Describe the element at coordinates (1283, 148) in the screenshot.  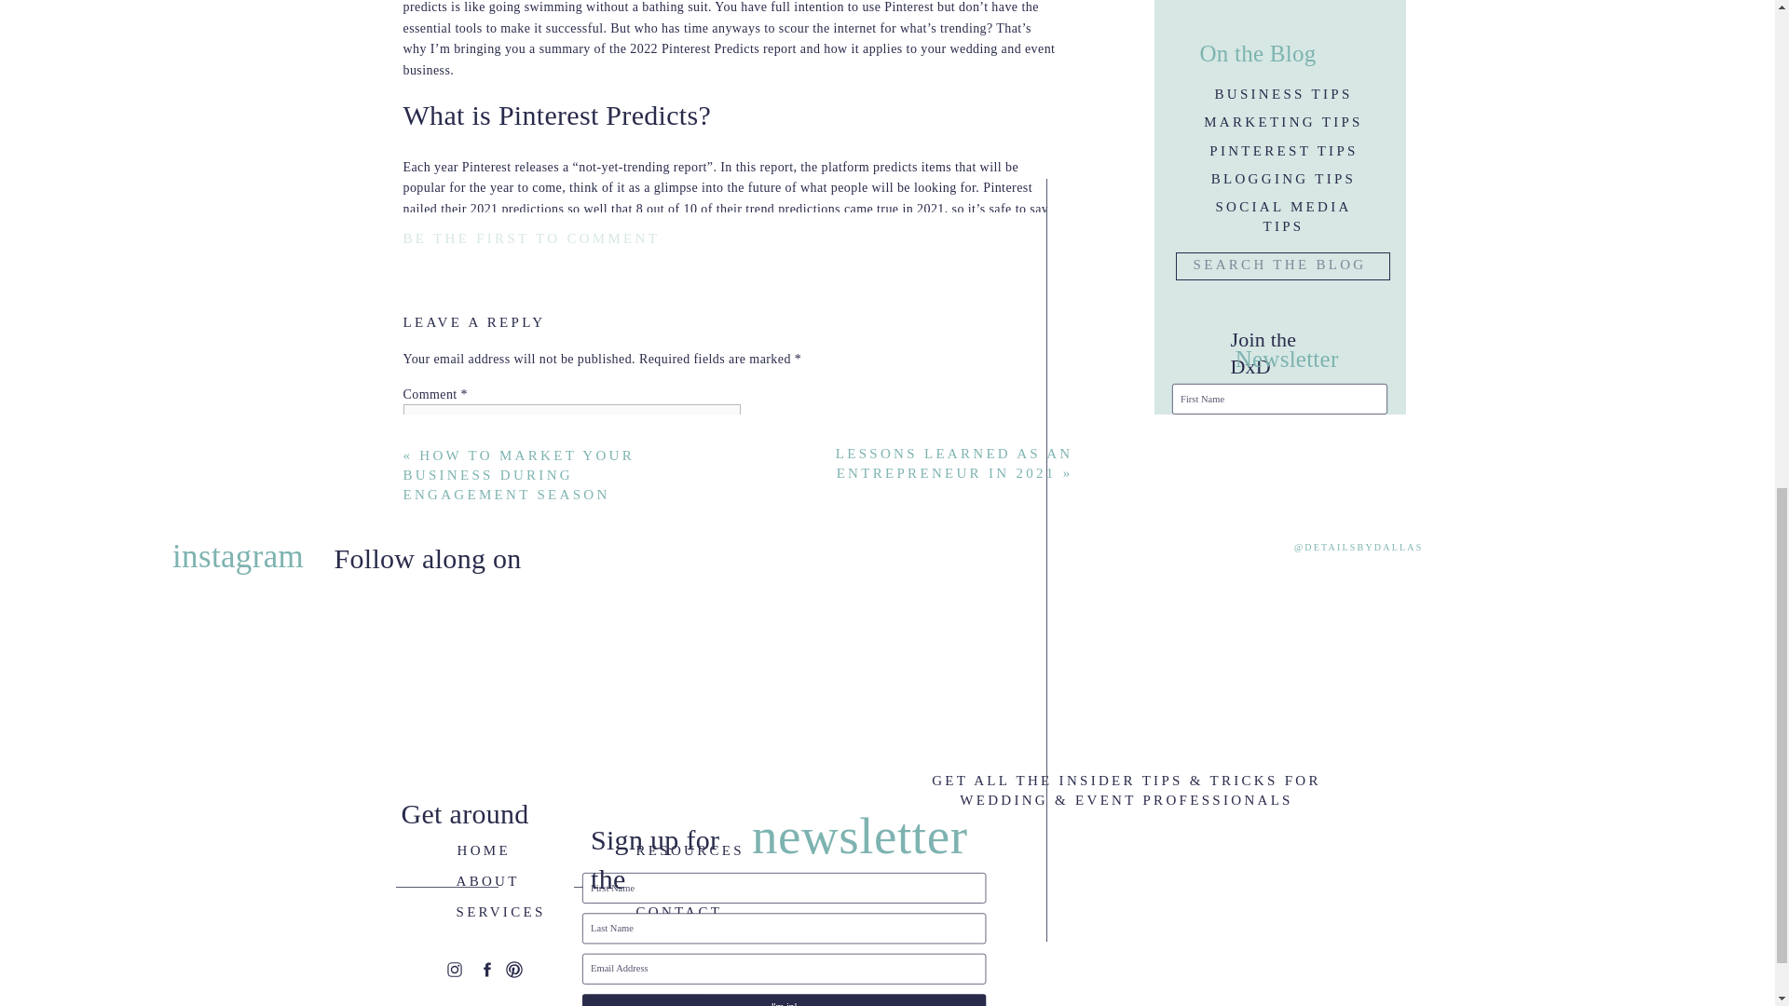
I see `PINTEREST TIPS` at that location.